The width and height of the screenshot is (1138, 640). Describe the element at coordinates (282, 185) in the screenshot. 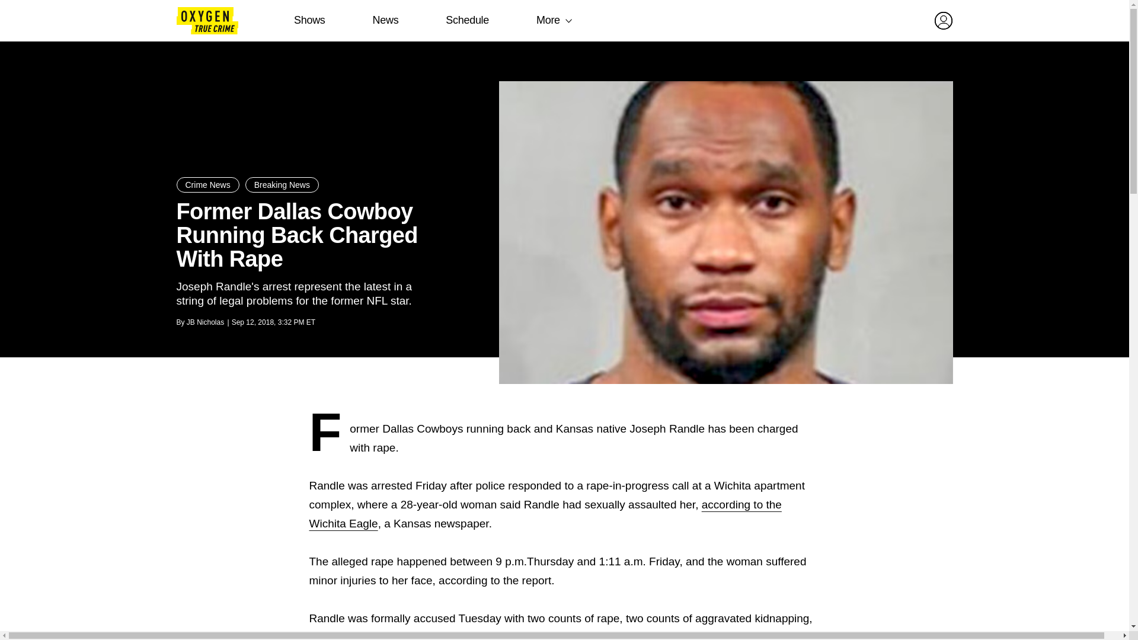

I see `Breaking News` at that location.